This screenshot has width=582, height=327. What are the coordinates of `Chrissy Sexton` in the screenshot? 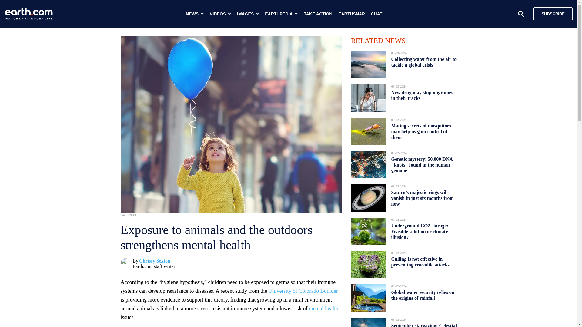 It's located at (155, 261).